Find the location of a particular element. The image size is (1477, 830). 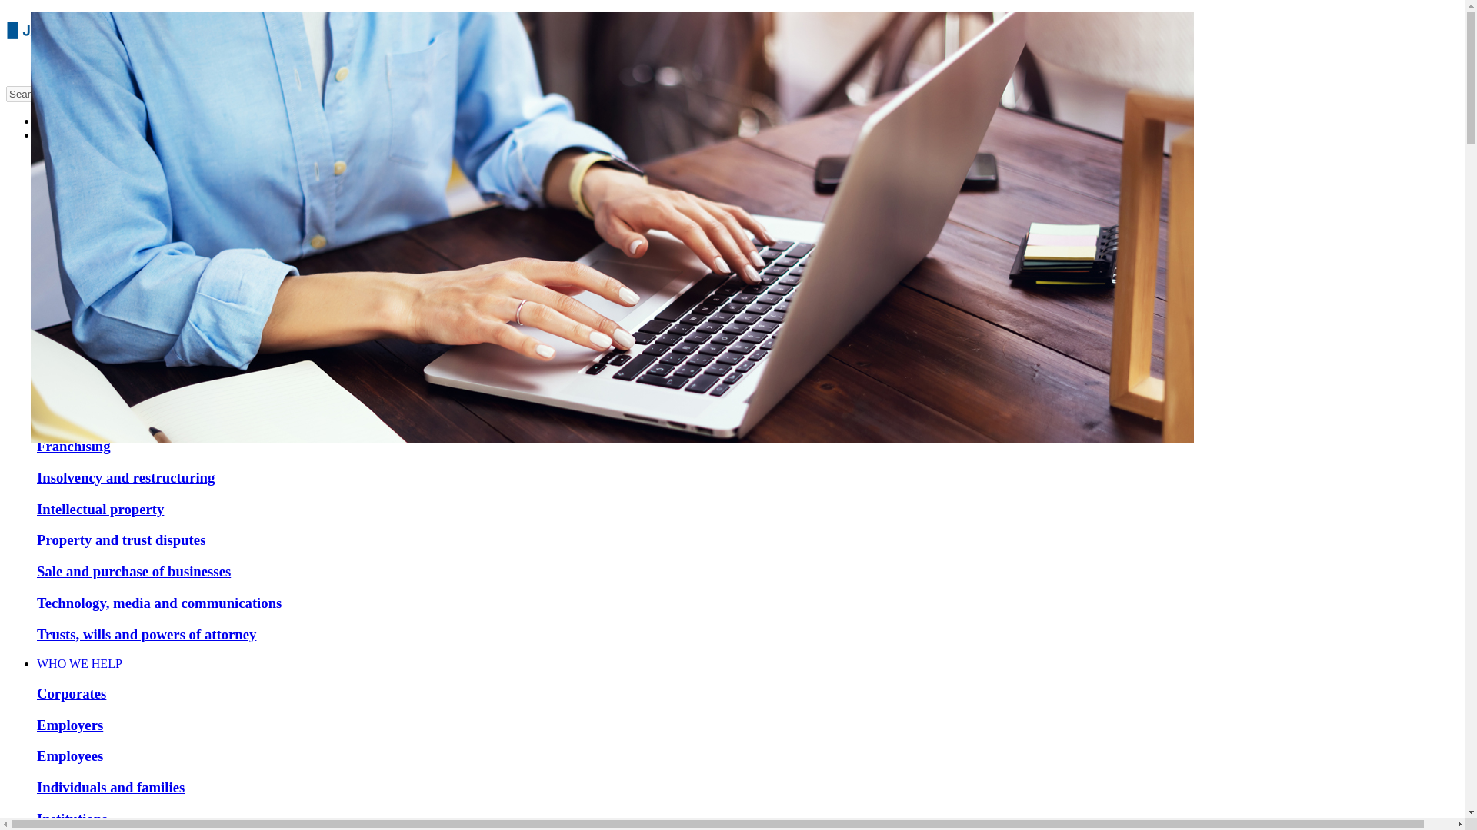

Trusts, wills and powers of attorney is located at coordinates (146, 633).